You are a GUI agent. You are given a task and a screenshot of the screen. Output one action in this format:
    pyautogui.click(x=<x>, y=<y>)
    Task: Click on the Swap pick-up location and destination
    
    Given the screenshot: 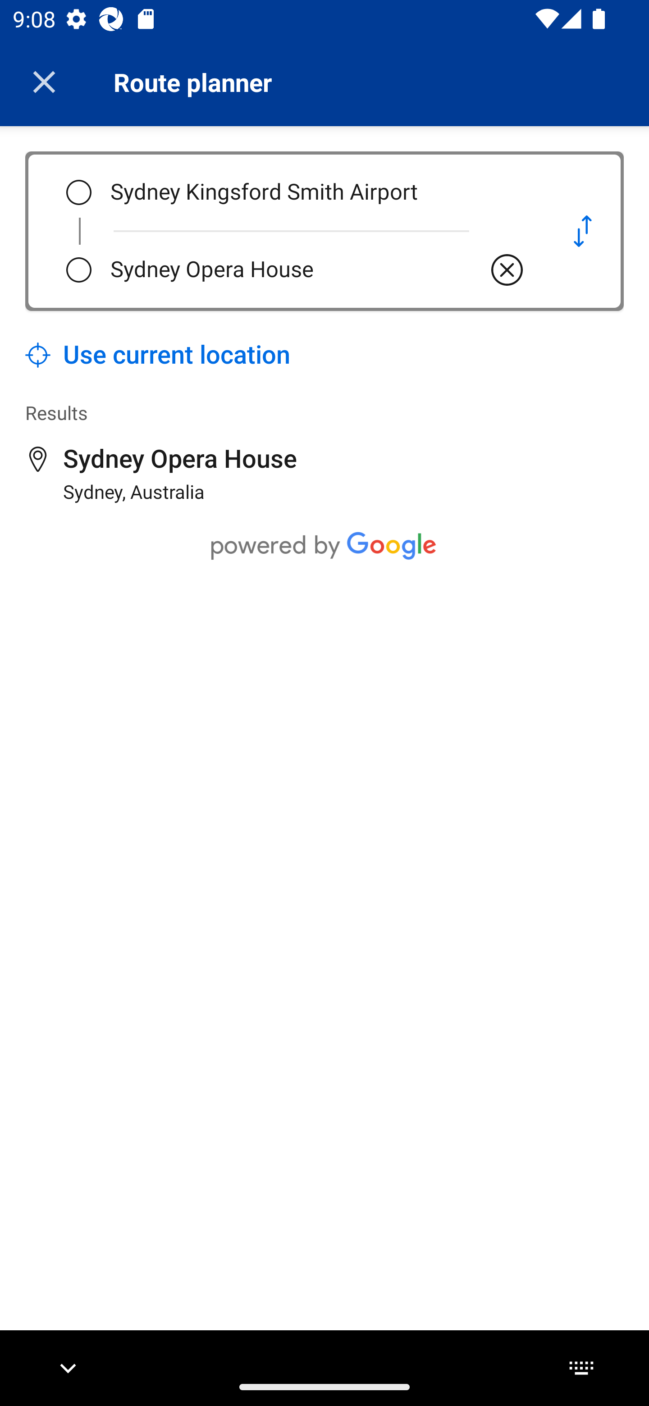 What is the action you would take?
    pyautogui.click(x=582, y=231)
    